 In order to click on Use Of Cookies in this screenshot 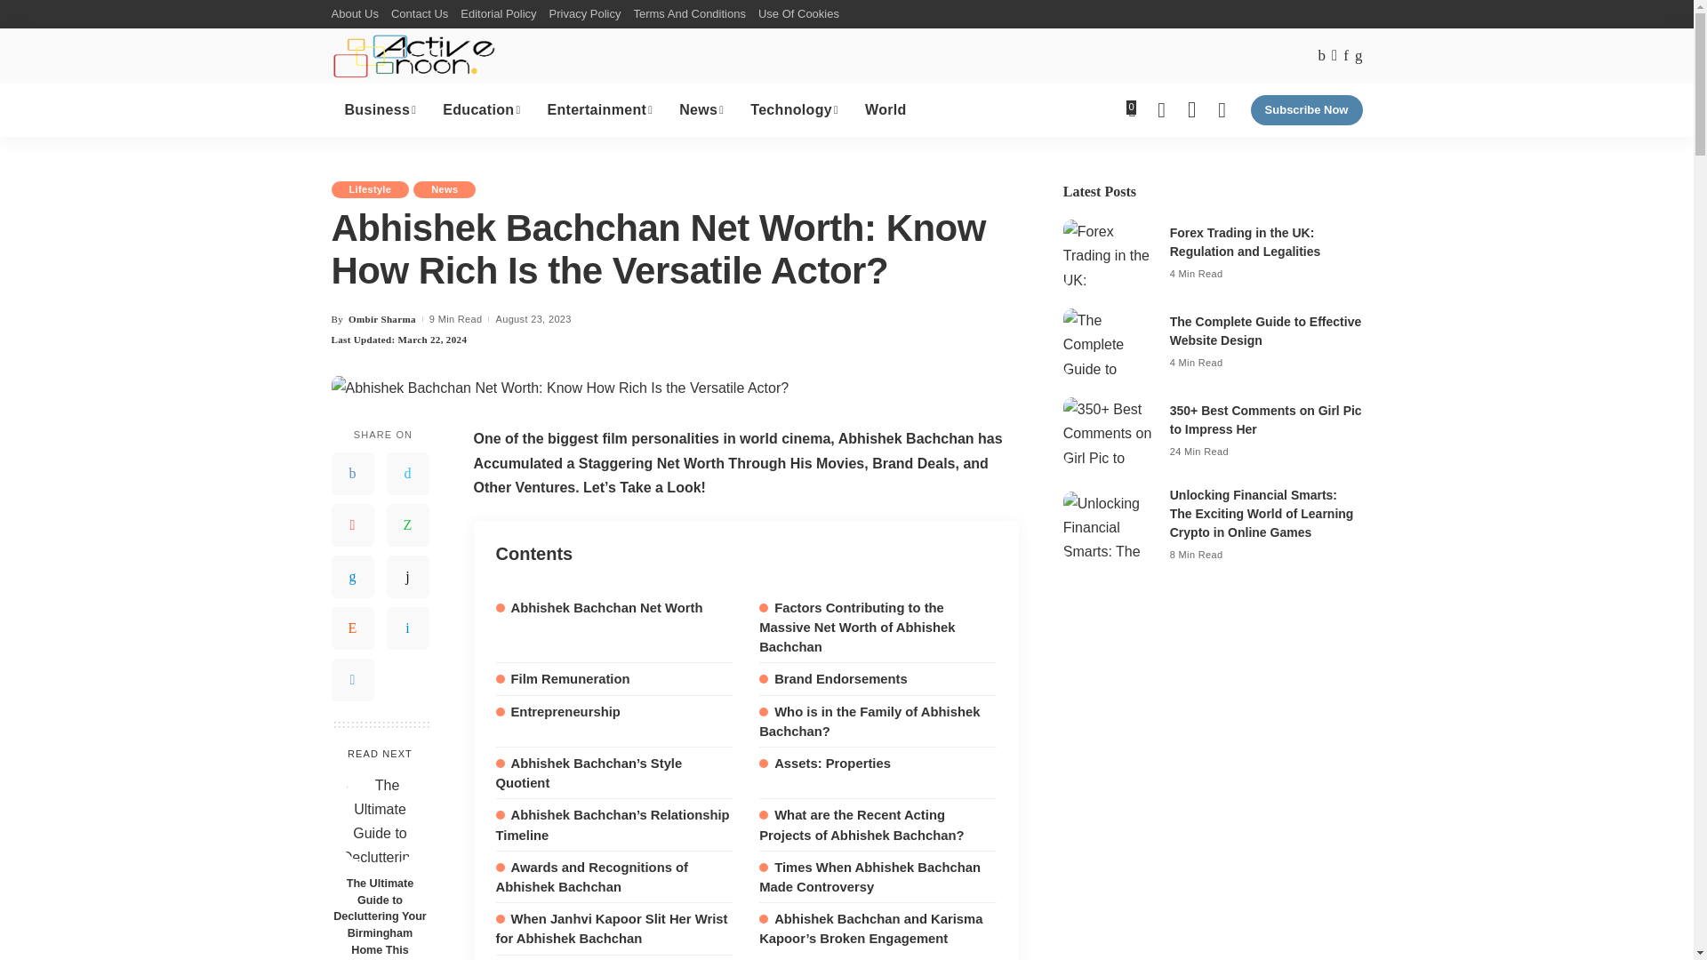, I will do `click(798, 14)`.